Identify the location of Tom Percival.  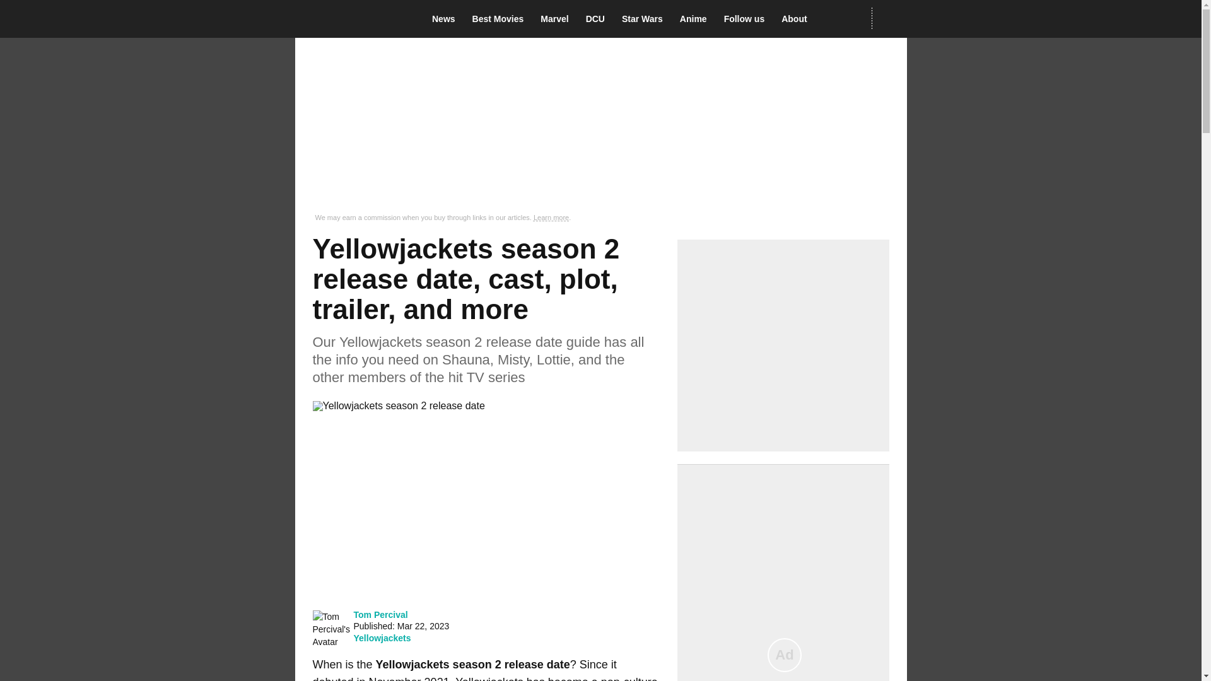
(380, 614).